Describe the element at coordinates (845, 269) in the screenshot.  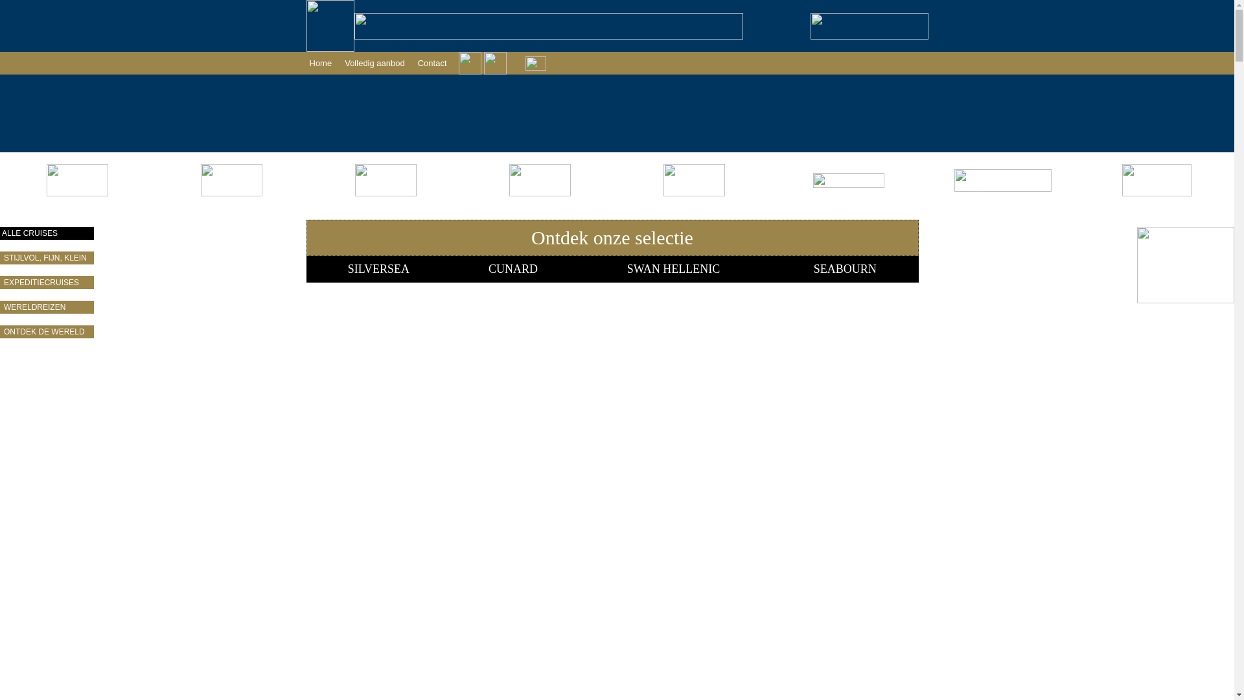
I see `SEABOURN` at that location.